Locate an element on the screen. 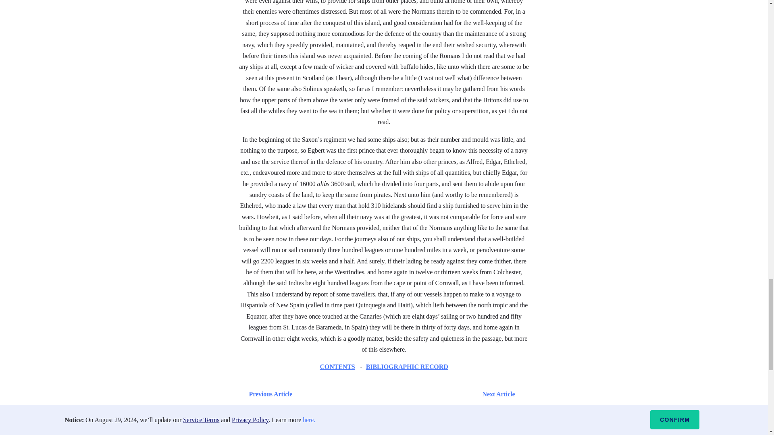 The width and height of the screenshot is (774, 435). Previous Article is located at coordinates (268, 394).